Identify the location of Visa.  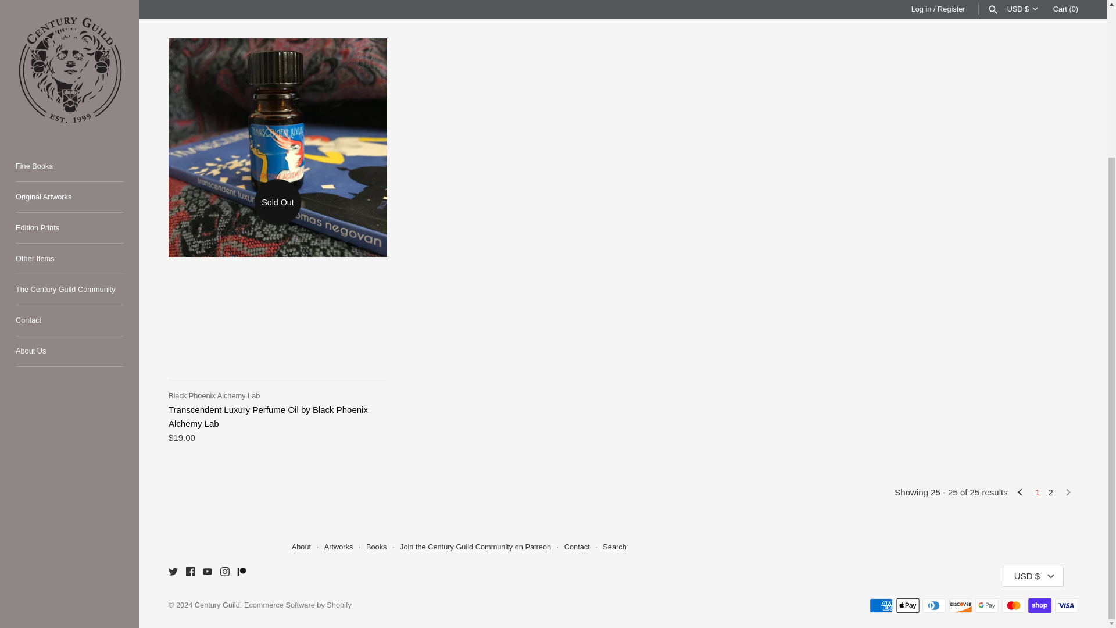
(1066, 606).